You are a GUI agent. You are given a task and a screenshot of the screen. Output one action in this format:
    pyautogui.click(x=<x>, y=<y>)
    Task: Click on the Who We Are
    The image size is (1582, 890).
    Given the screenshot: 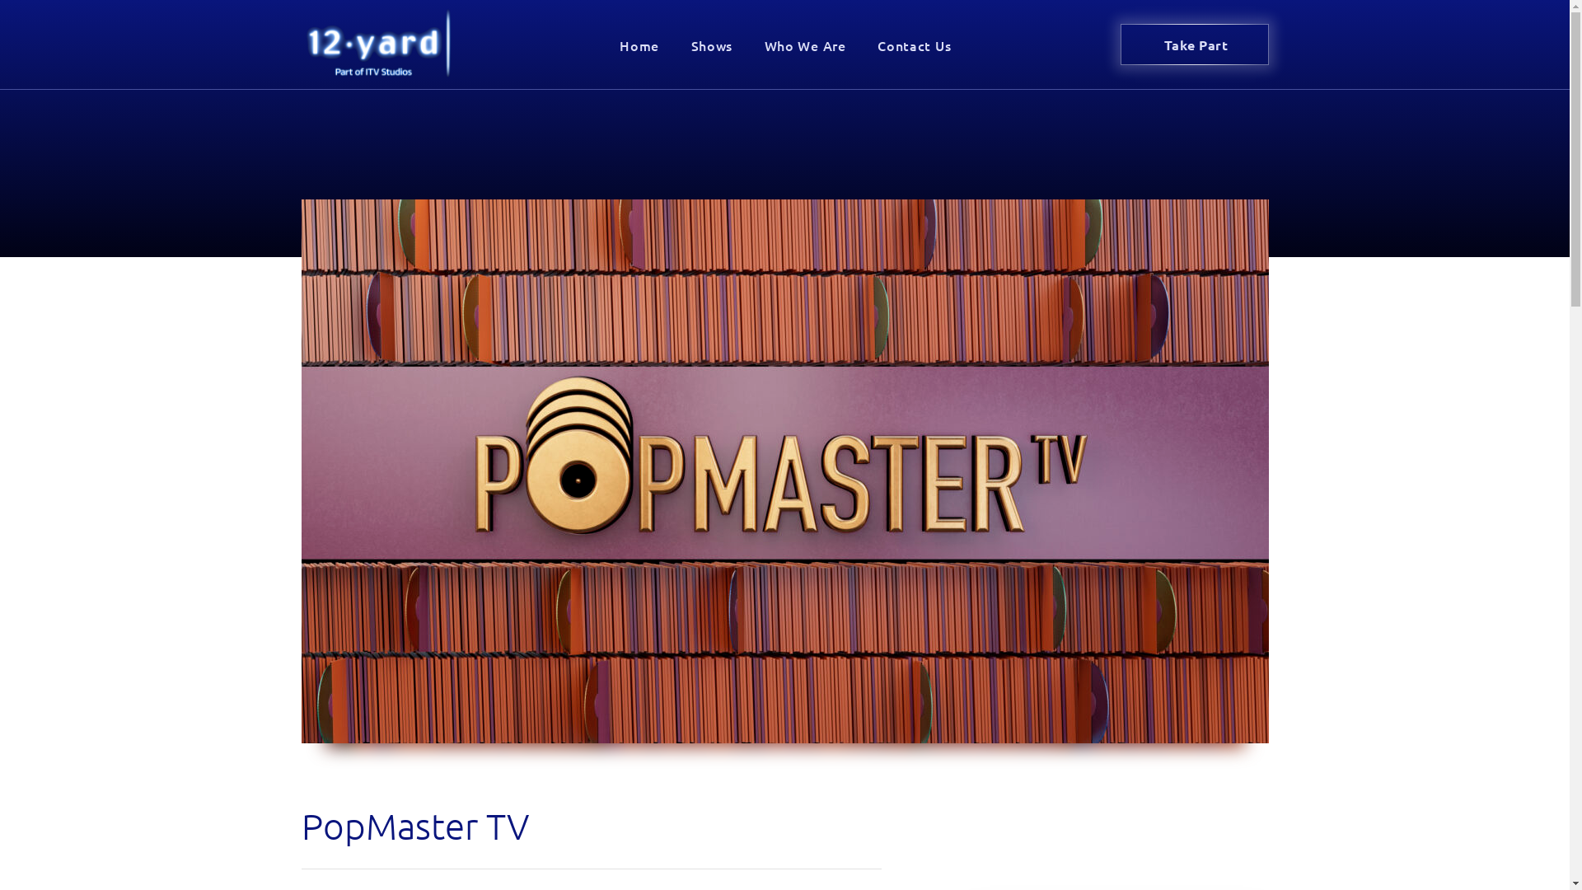 What is the action you would take?
    pyautogui.click(x=805, y=44)
    